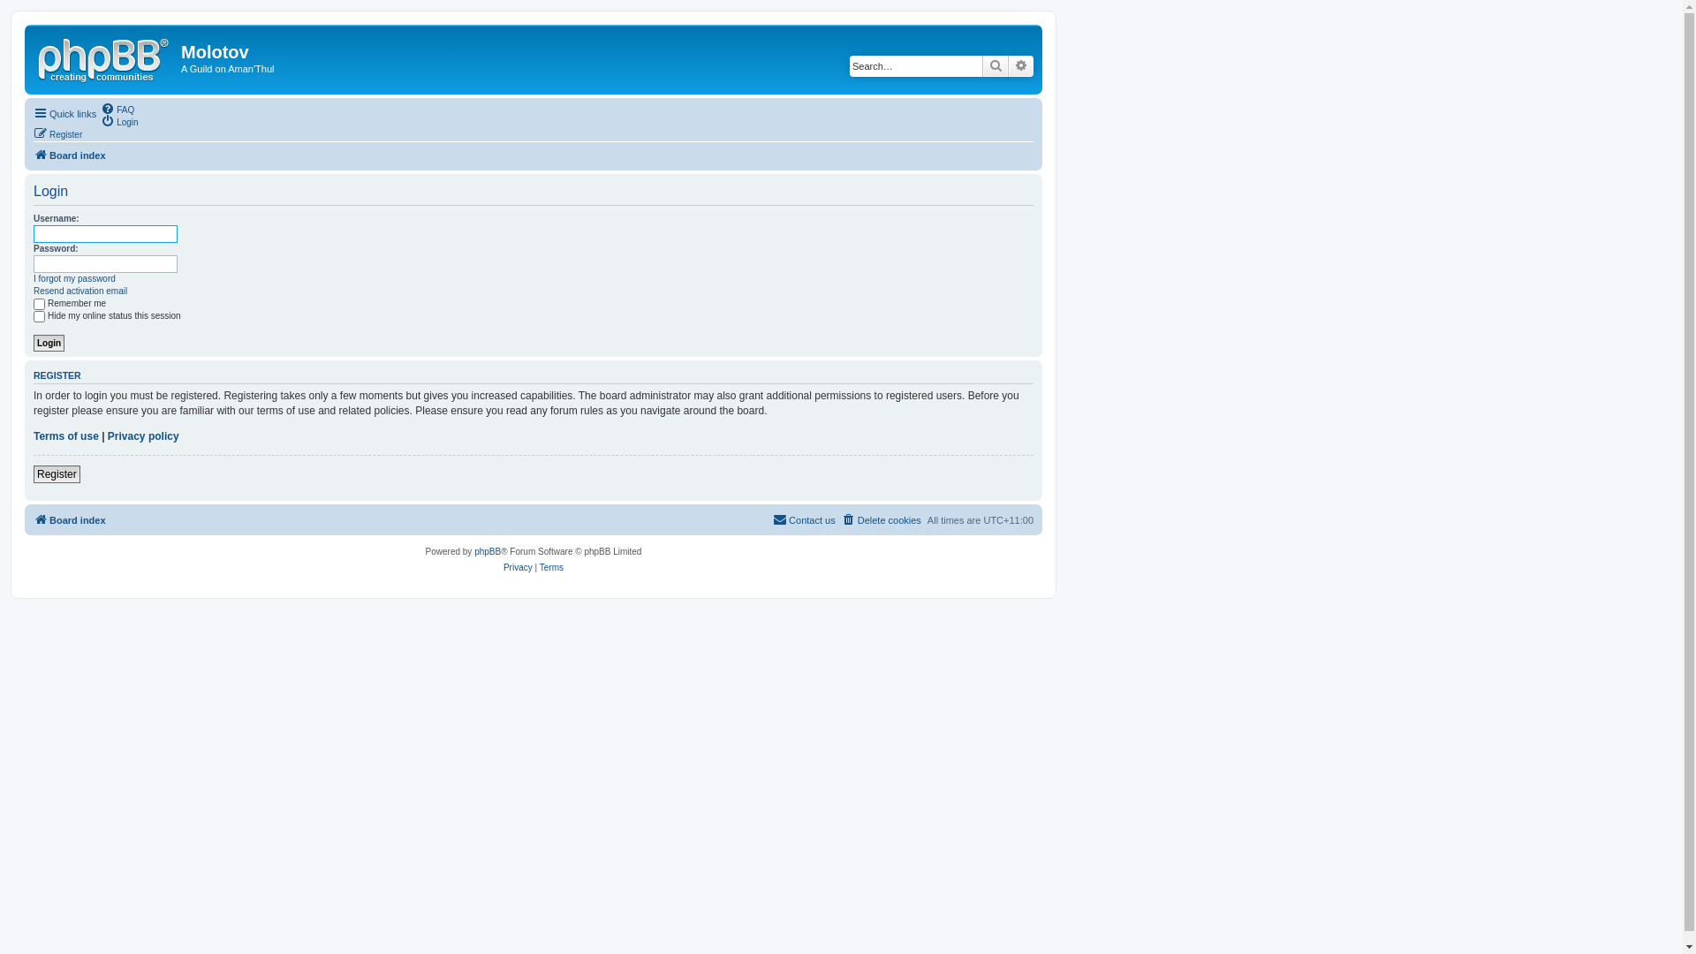  I want to click on FAQ, so click(117, 109).